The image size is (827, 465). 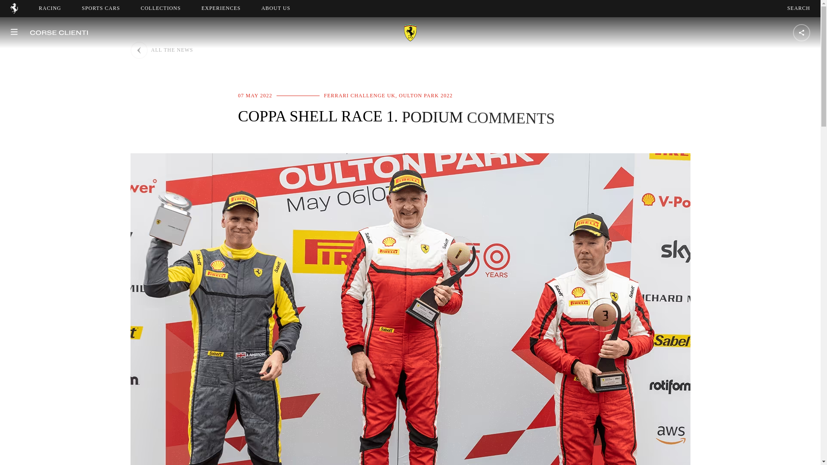 What do you see at coordinates (283, 8) in the screenshot?
I see `SEARCH` at bounding box center [283, 8].